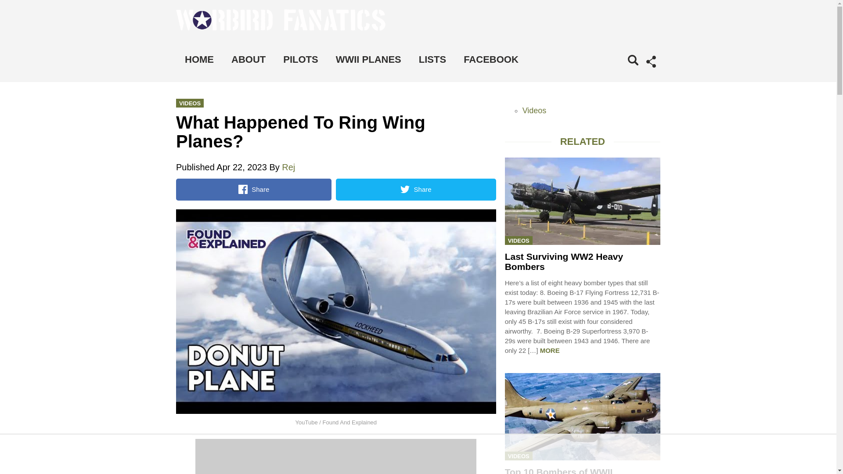  I want to click on Search, so click(620, 72).